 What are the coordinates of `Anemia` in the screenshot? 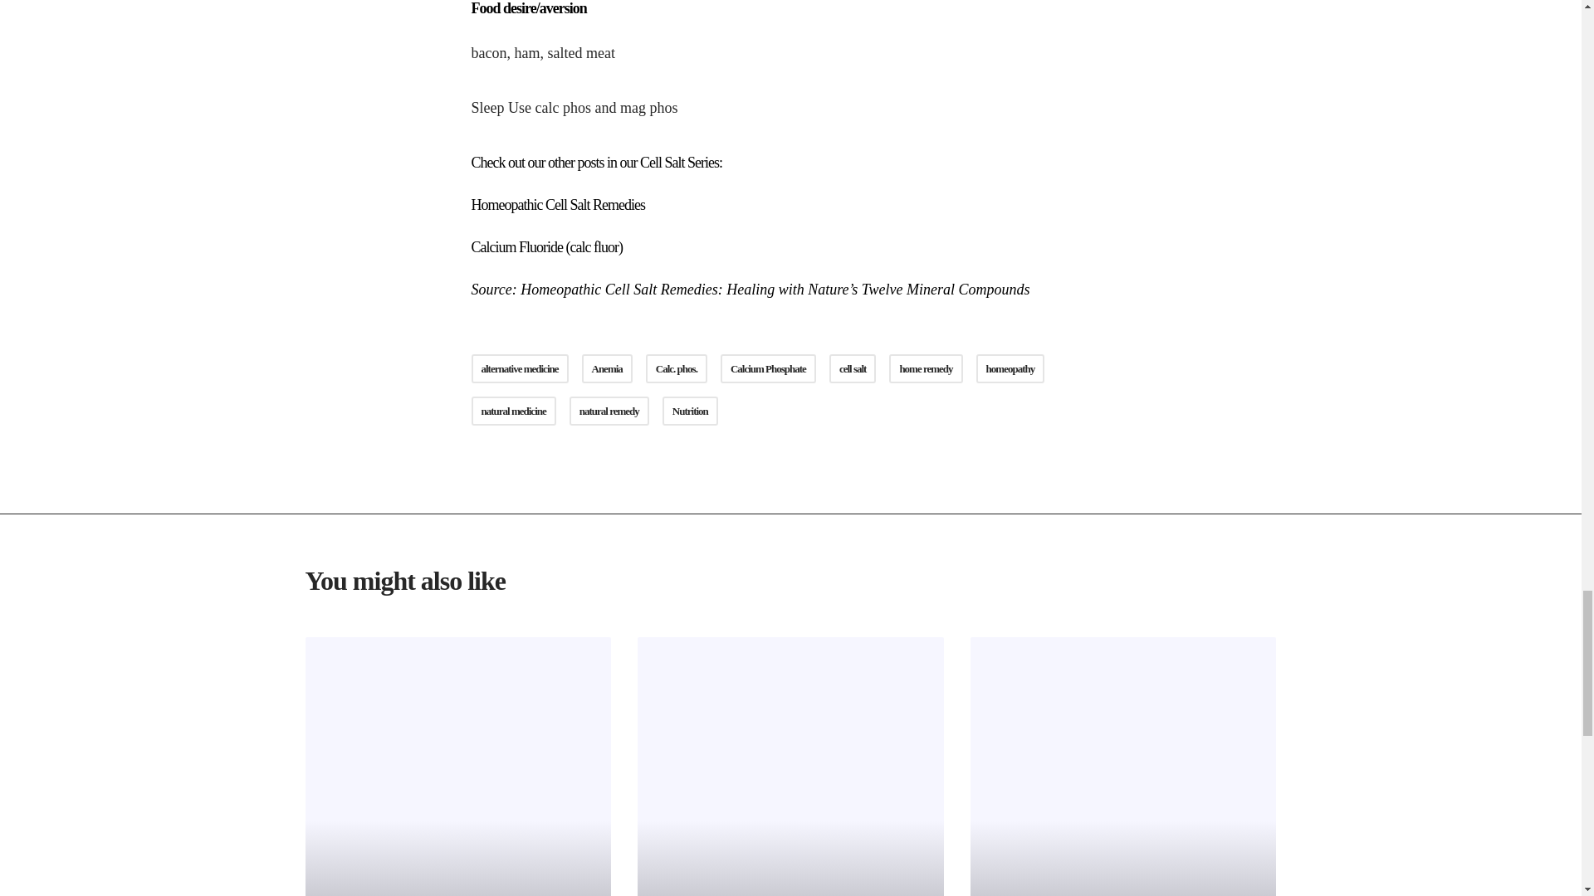 It's located at (606, 368).